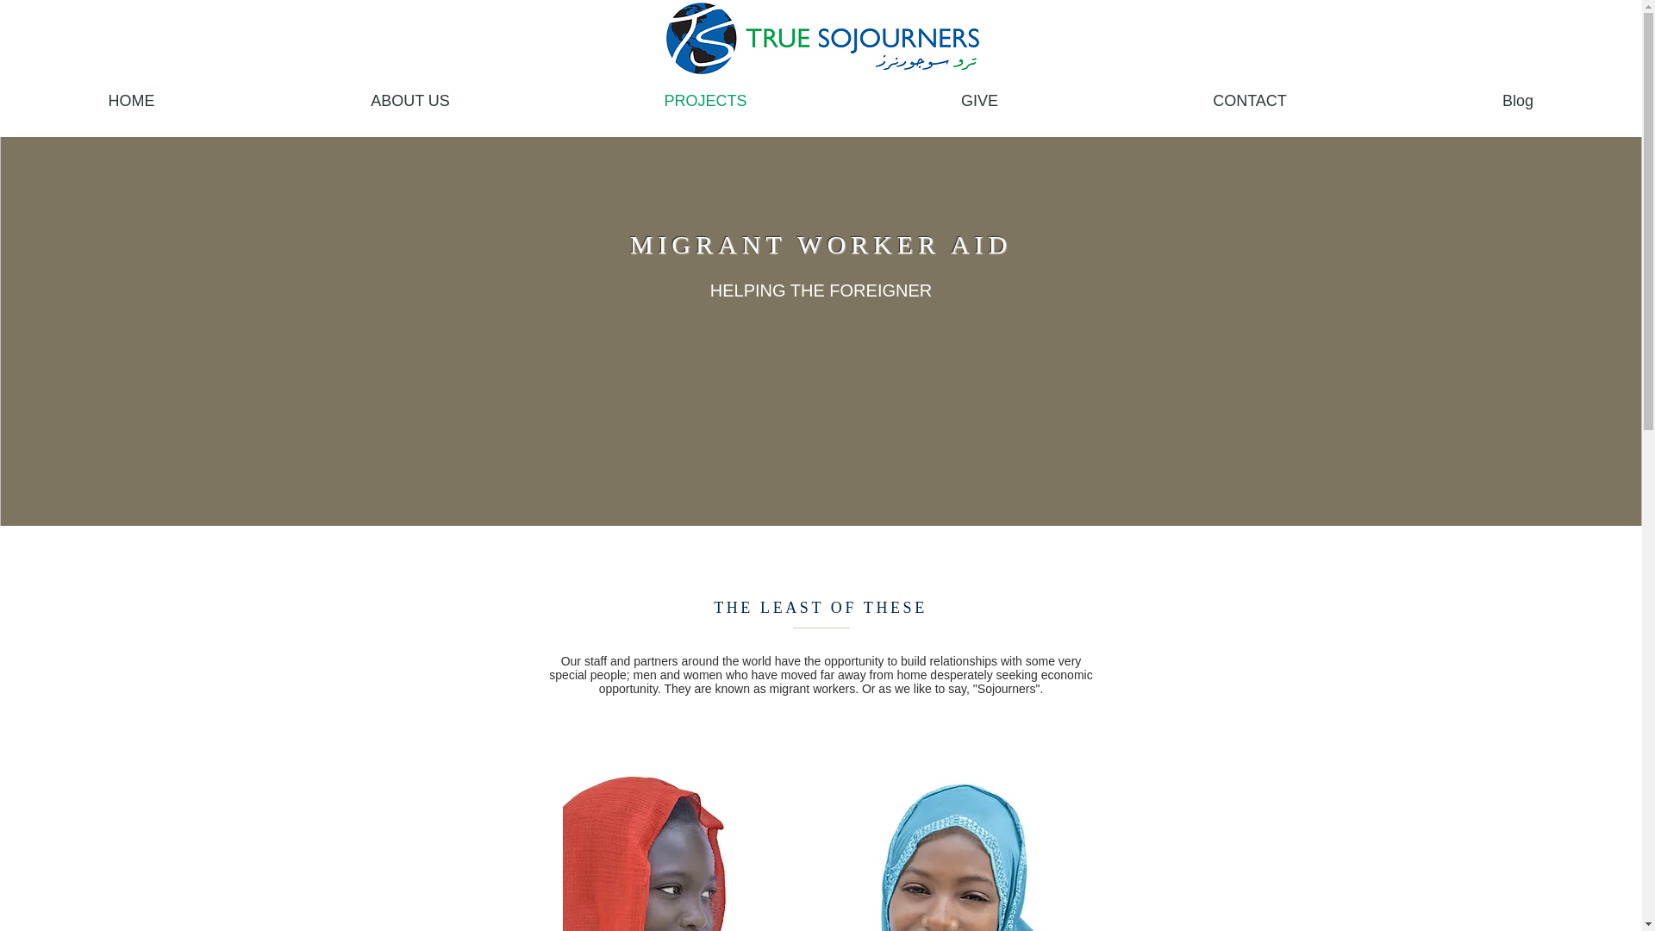 The image size is (1655, 931). What do you see at coordinates (131, 99) in the screenshot?
I see `HOME` at bounding box center [131, 99].